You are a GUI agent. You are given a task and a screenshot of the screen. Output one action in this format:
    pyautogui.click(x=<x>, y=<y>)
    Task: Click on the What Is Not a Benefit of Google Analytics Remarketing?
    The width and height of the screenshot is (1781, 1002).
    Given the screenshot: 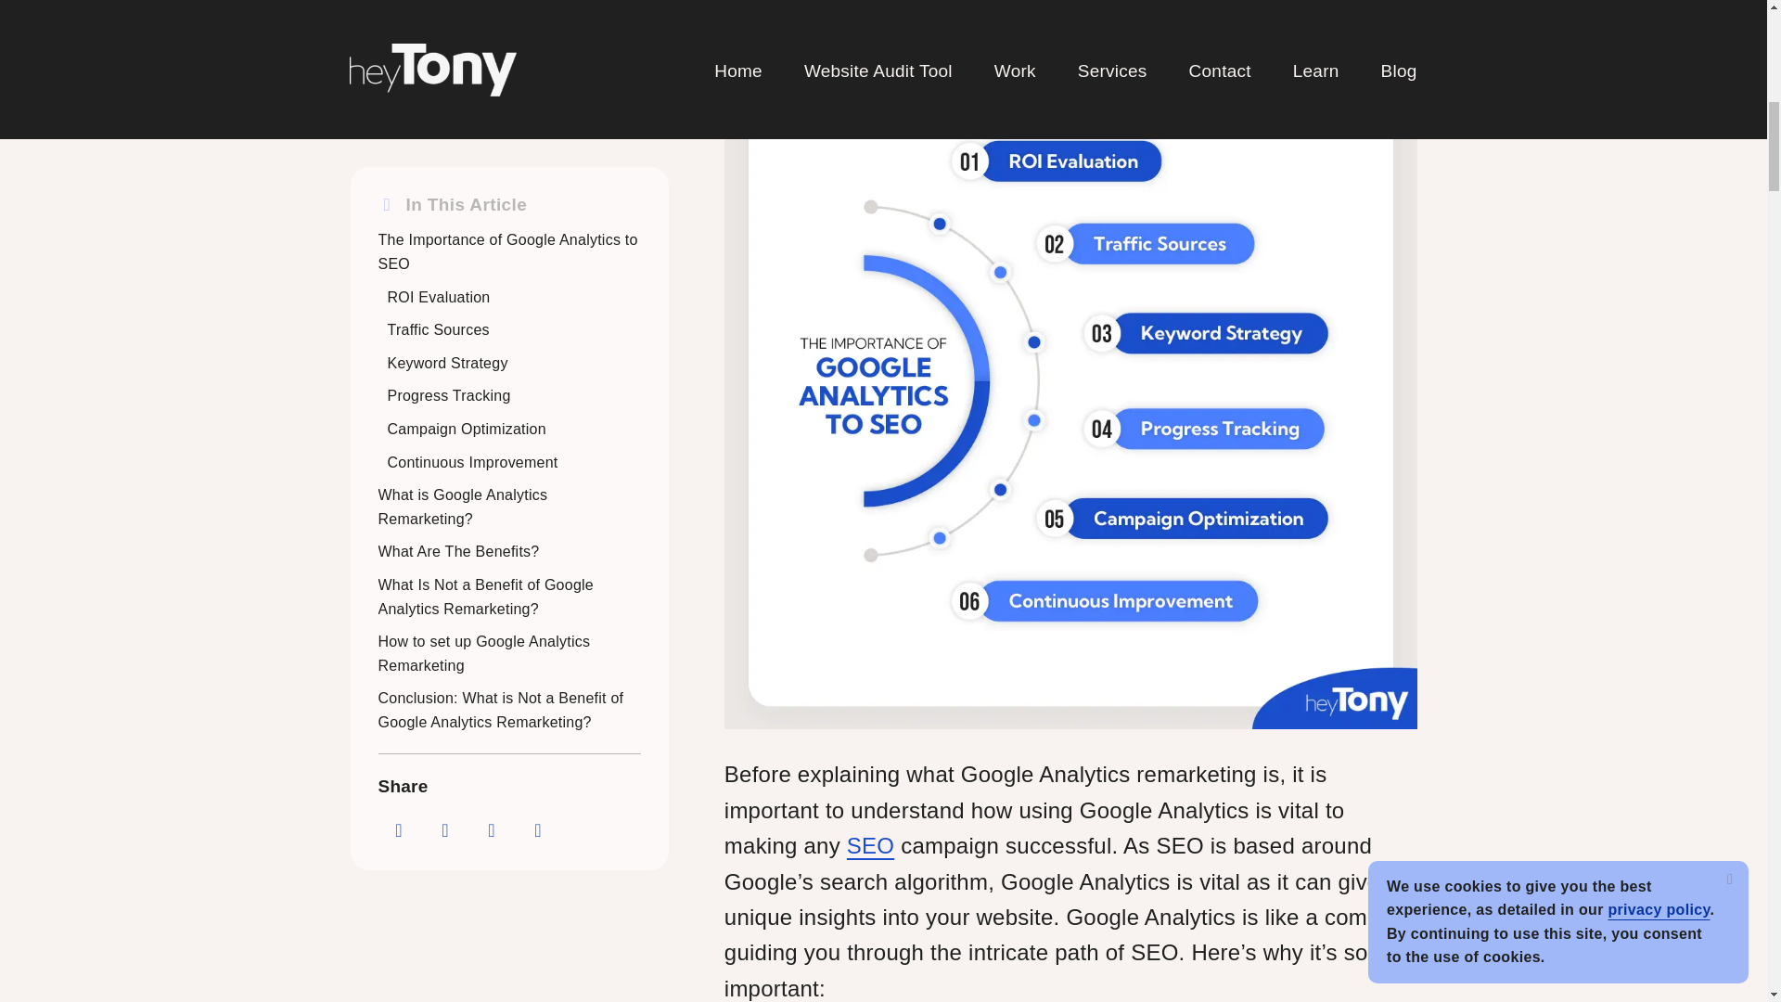 What is the action you would take?
    pyautogui.click(x=485, y=46)
    